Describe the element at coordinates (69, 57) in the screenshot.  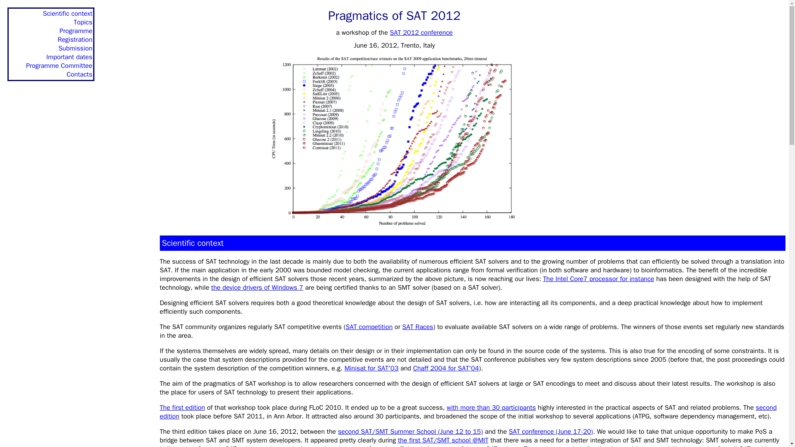
I see `Important dates` at that location.